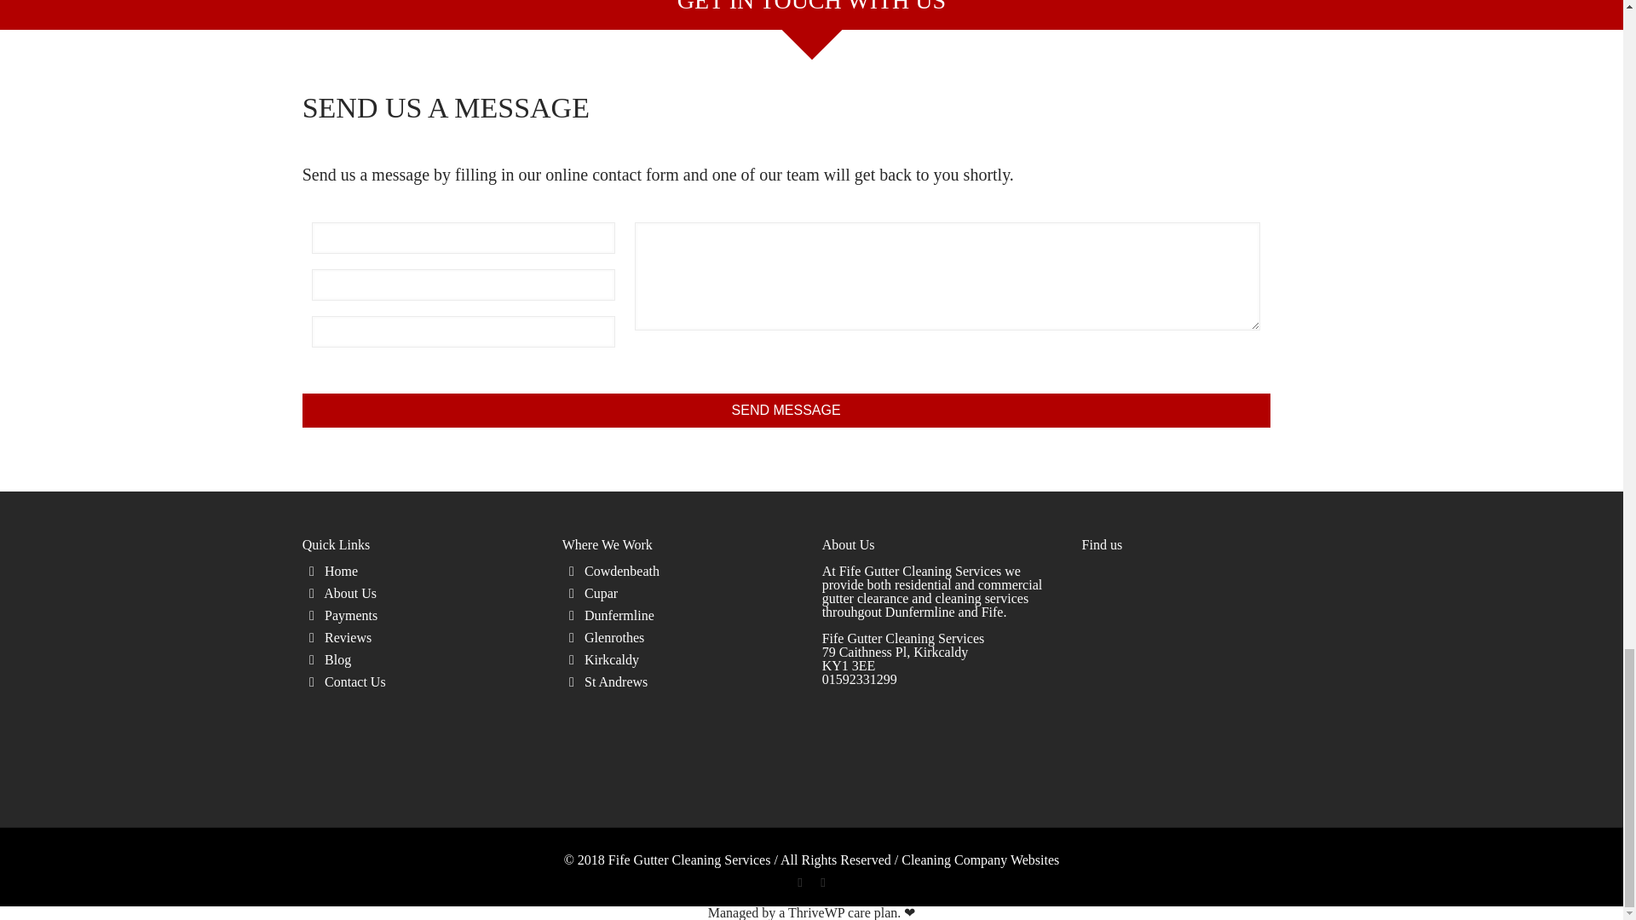  Describe the element at coordinates (349, 593) in the screenshot. I see `About Us` at that location.